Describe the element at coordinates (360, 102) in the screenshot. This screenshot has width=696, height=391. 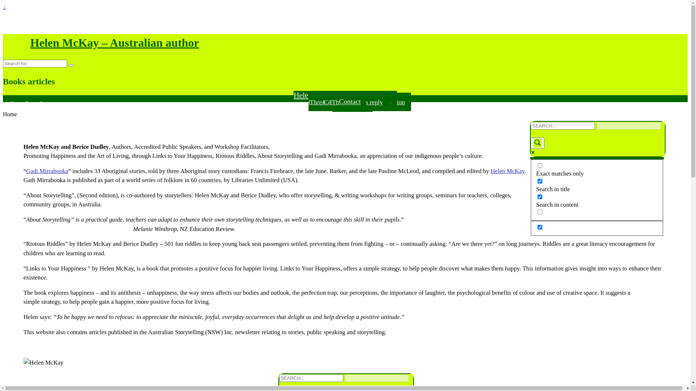
I see `What is Storytelling 1` at that location.